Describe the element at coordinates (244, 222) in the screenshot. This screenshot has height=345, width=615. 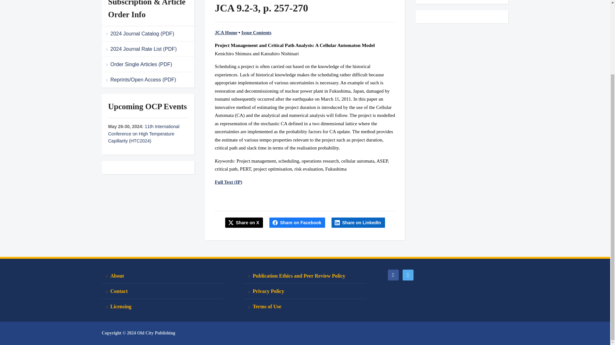
I see `Share on X` at that location.